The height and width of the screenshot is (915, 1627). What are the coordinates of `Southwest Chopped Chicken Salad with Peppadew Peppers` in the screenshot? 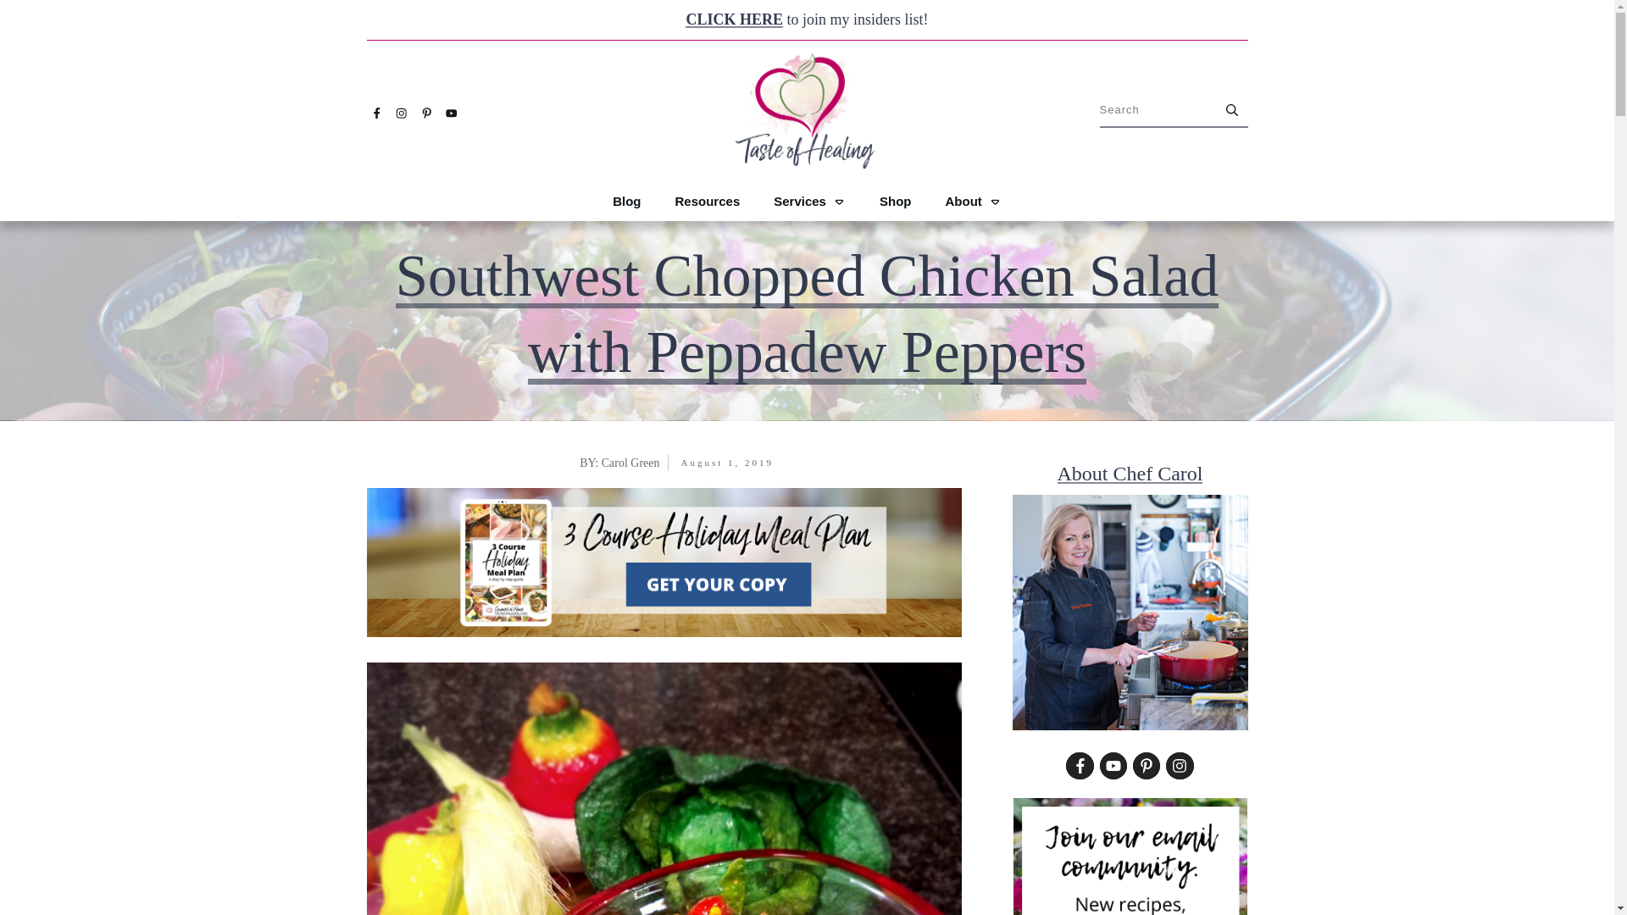 It's located at (807, 313).